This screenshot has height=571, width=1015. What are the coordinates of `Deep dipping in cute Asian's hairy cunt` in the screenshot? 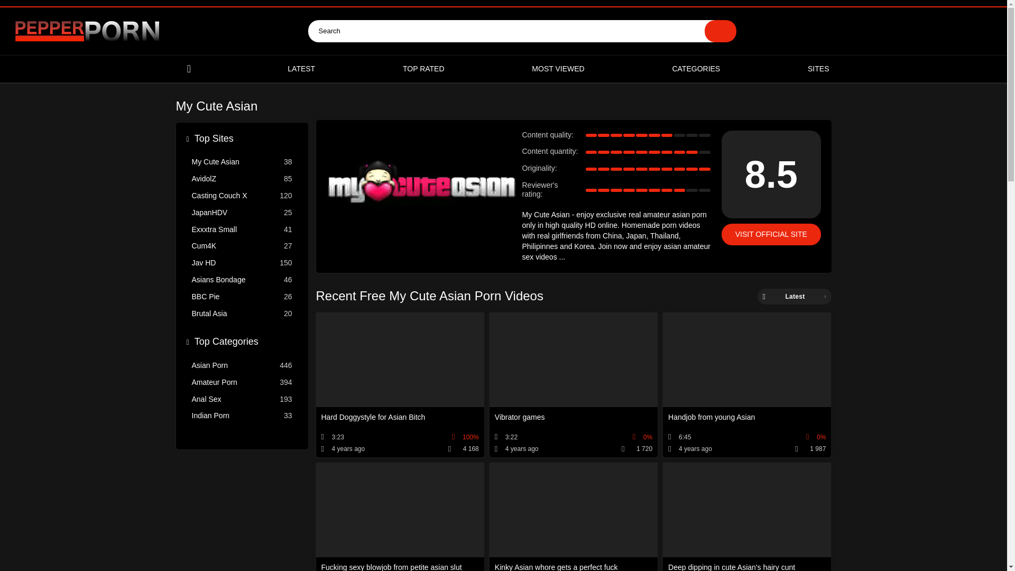 It's located at (242, 383).